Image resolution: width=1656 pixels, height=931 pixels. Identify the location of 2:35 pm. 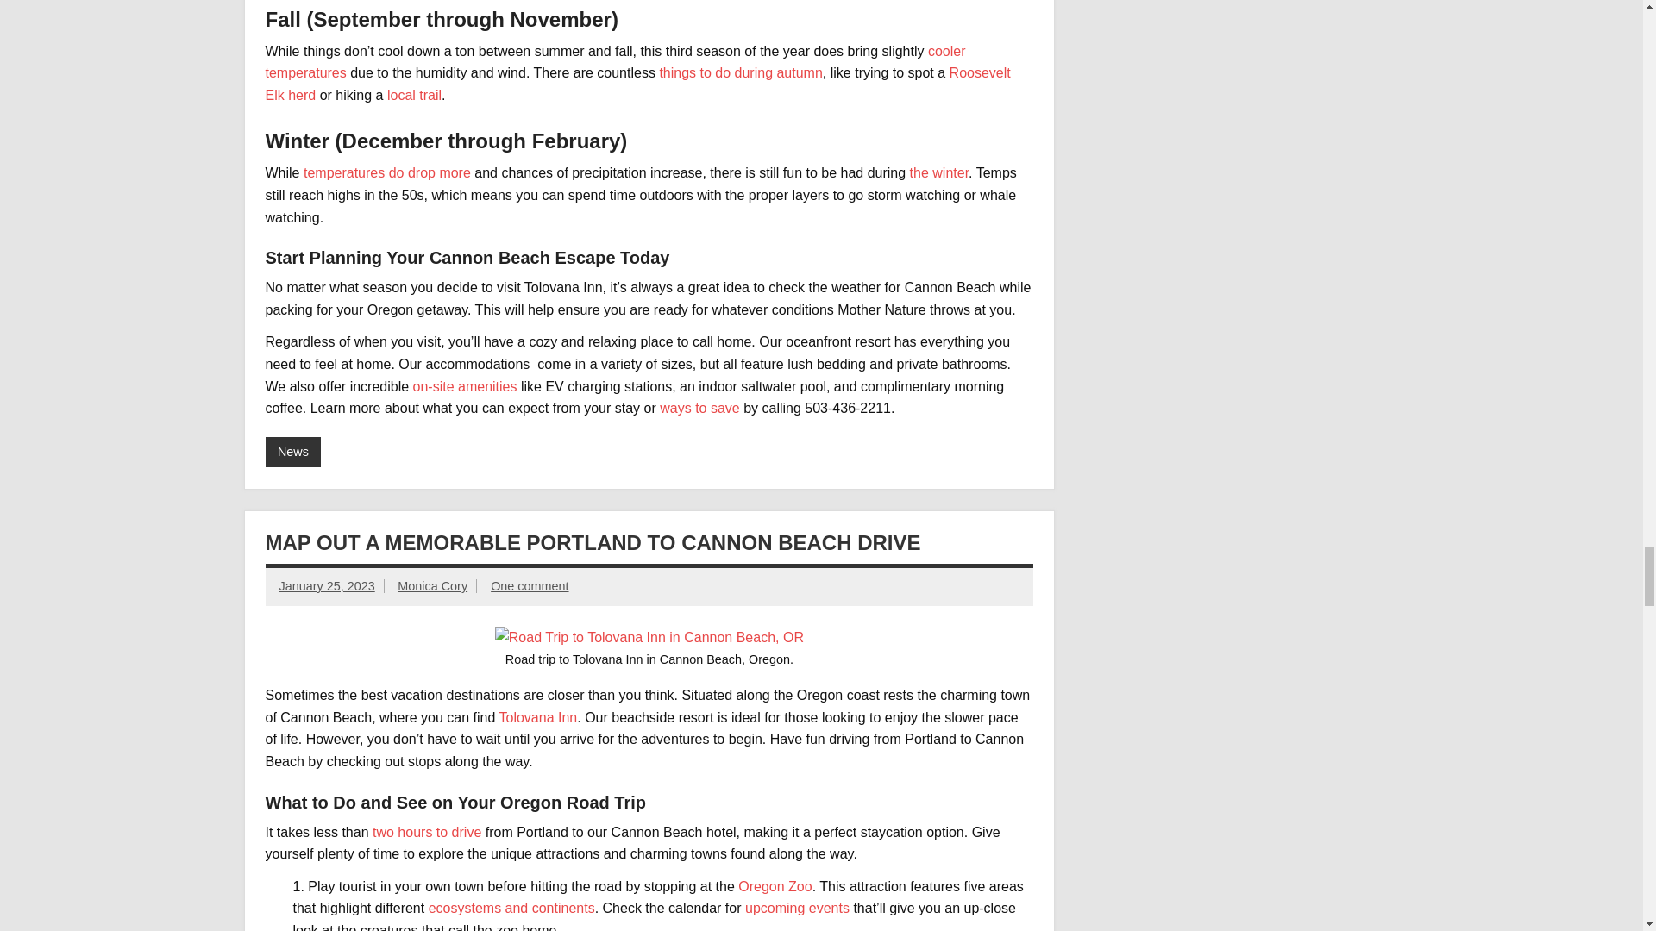
(328, 585).